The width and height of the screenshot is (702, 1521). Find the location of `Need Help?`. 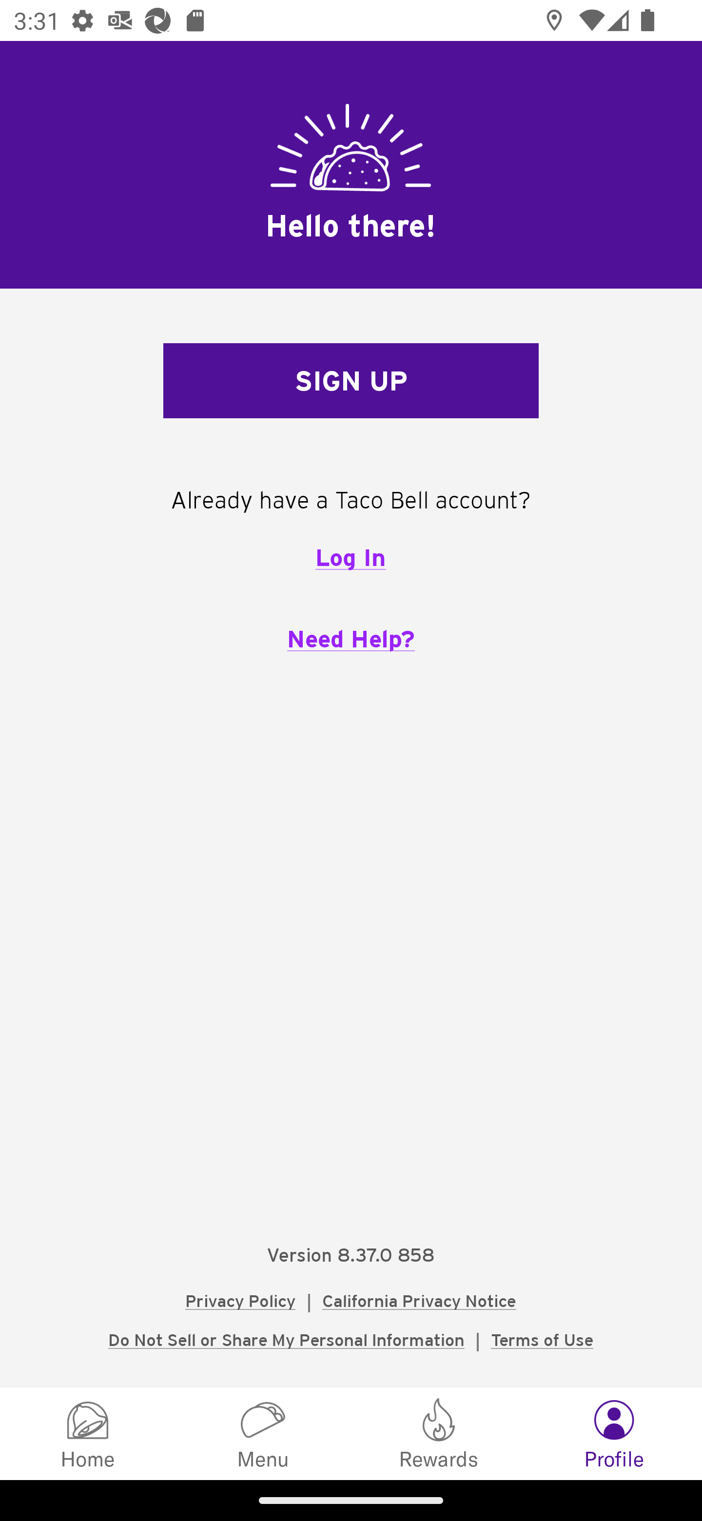

Need Help? is located at coordinates (351, 639).